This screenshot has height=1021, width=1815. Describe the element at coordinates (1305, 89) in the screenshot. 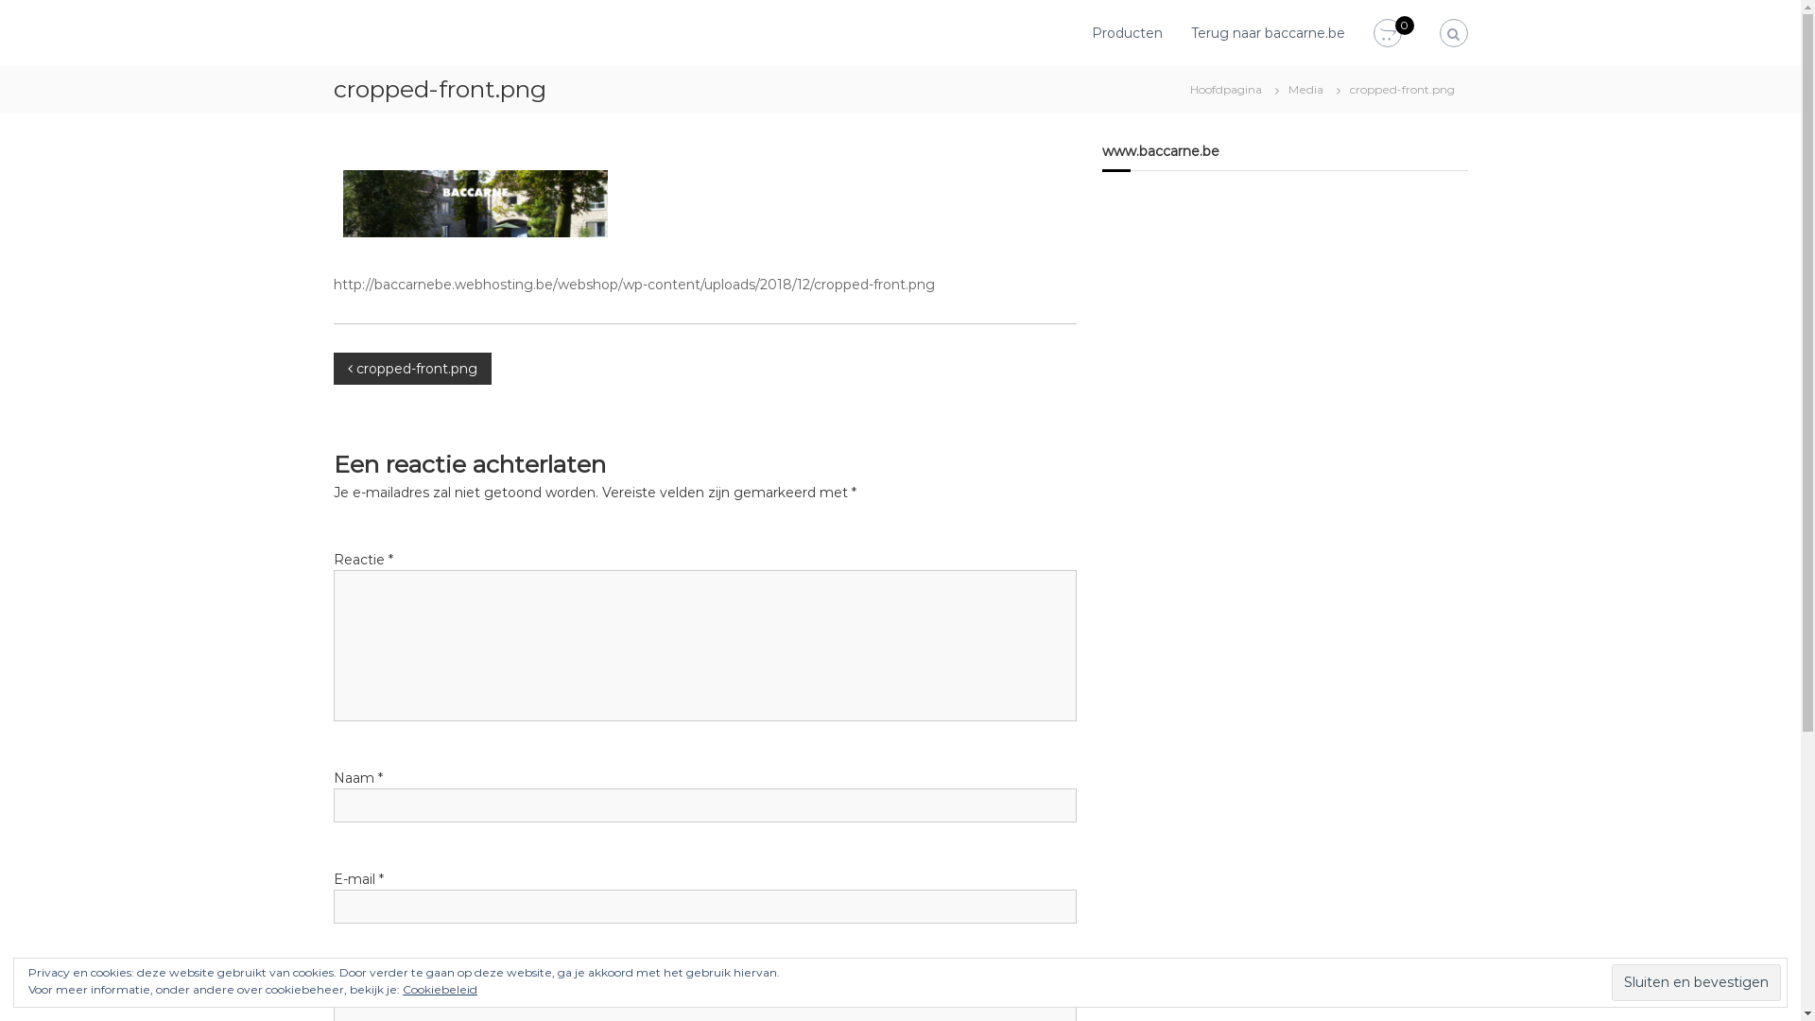

I see `Media` at that location.